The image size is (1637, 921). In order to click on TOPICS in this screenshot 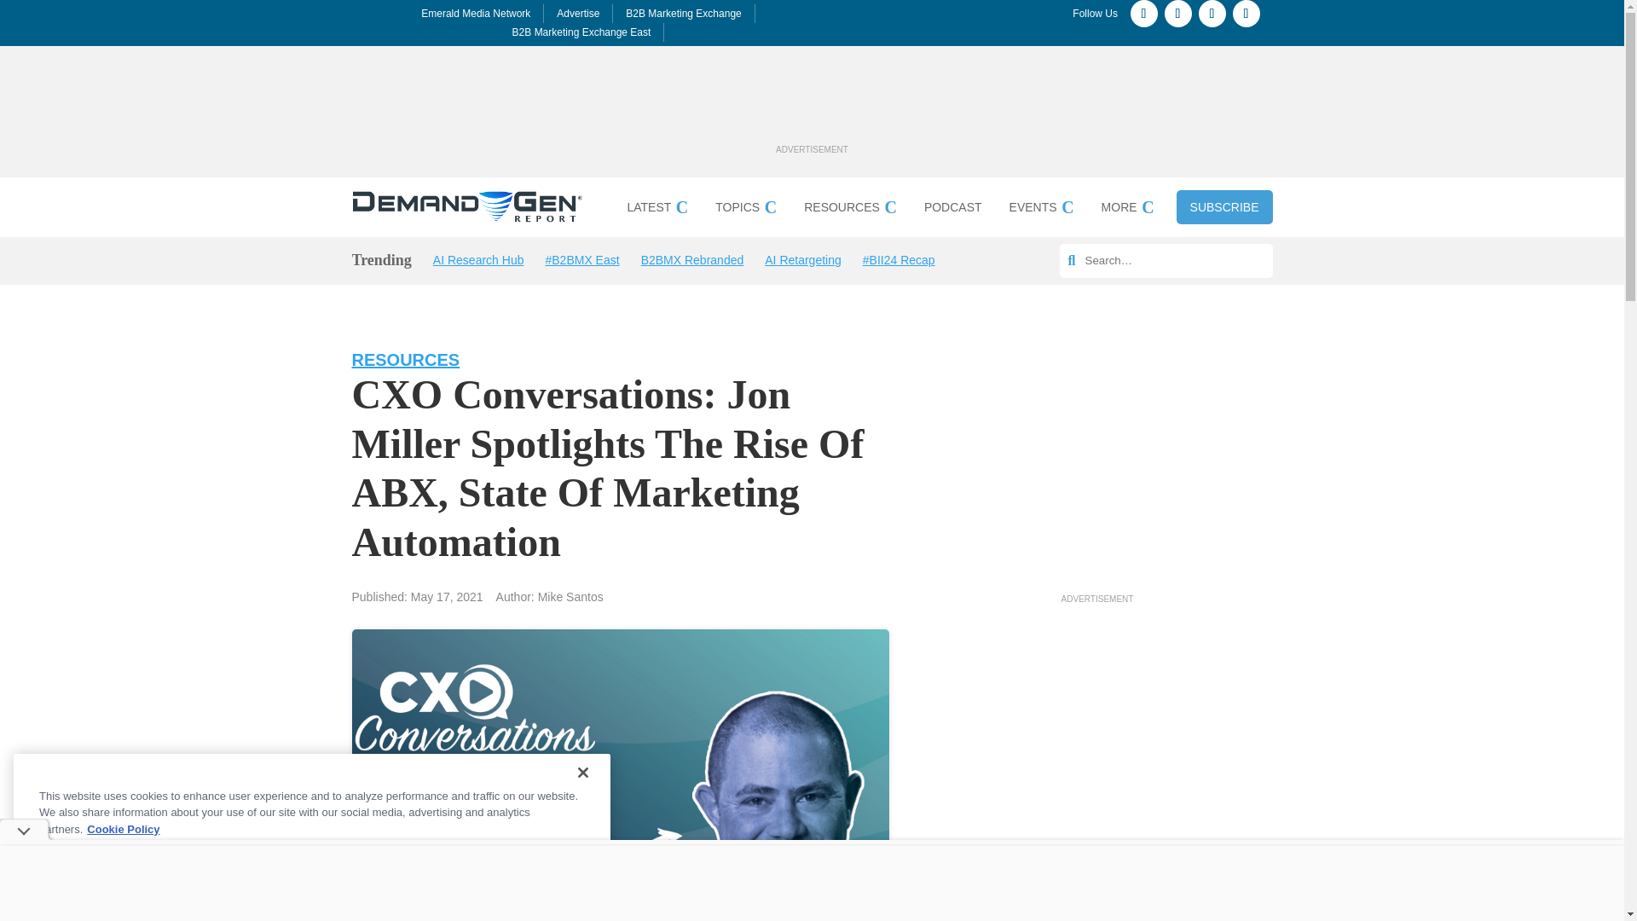, I will do `click(745, 211)`.